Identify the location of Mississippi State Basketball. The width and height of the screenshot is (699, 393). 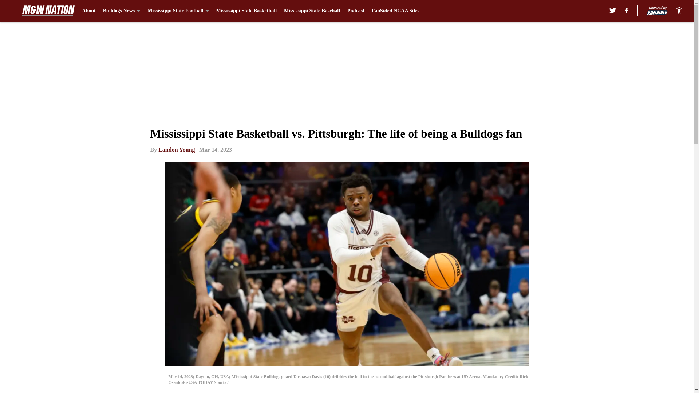
(246, 11).